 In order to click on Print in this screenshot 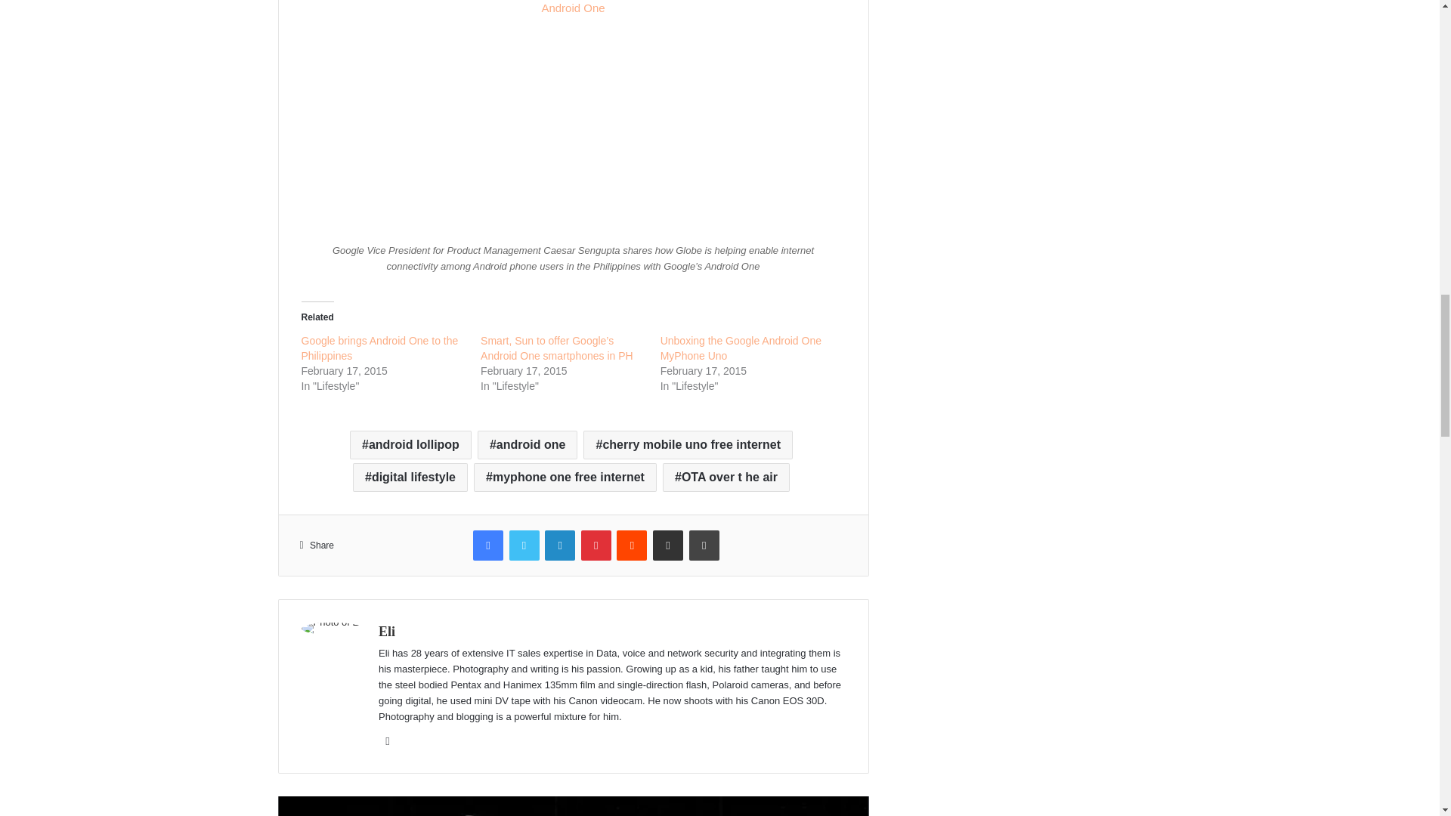, I will do `click(704, 546)`.